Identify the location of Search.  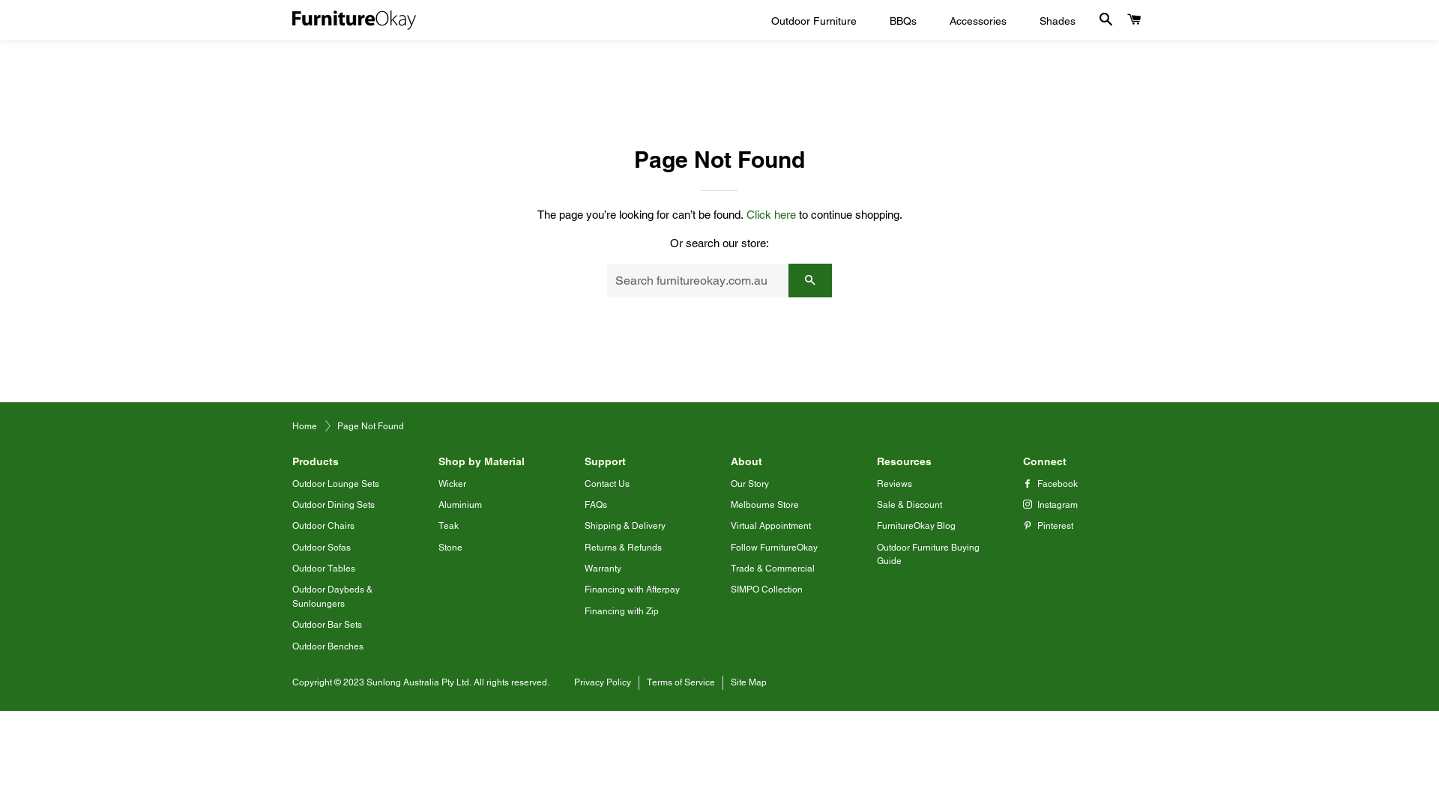
(810, 280).